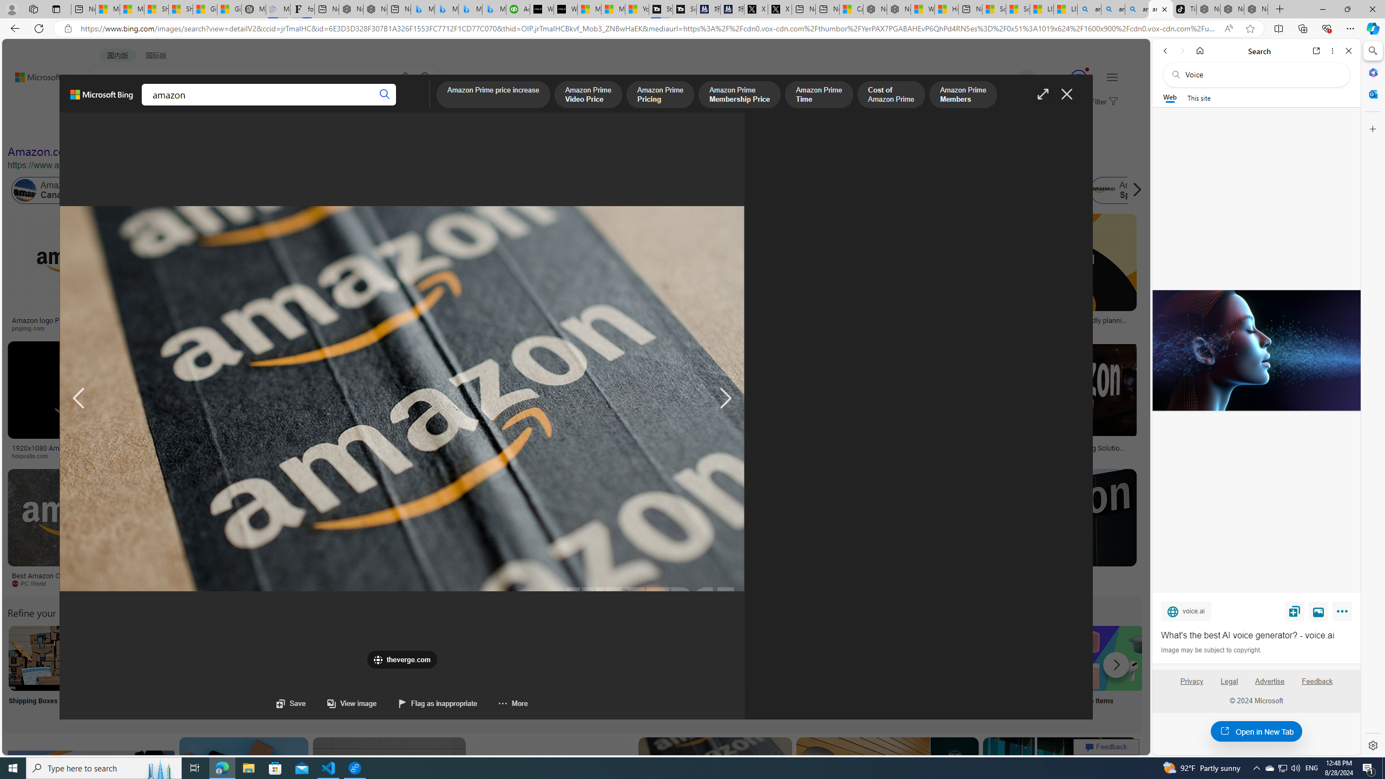  What do you see at coordinates (864, 455) in the screenshot?
I see `vecteezy.com` at bounding box center [864, 455].